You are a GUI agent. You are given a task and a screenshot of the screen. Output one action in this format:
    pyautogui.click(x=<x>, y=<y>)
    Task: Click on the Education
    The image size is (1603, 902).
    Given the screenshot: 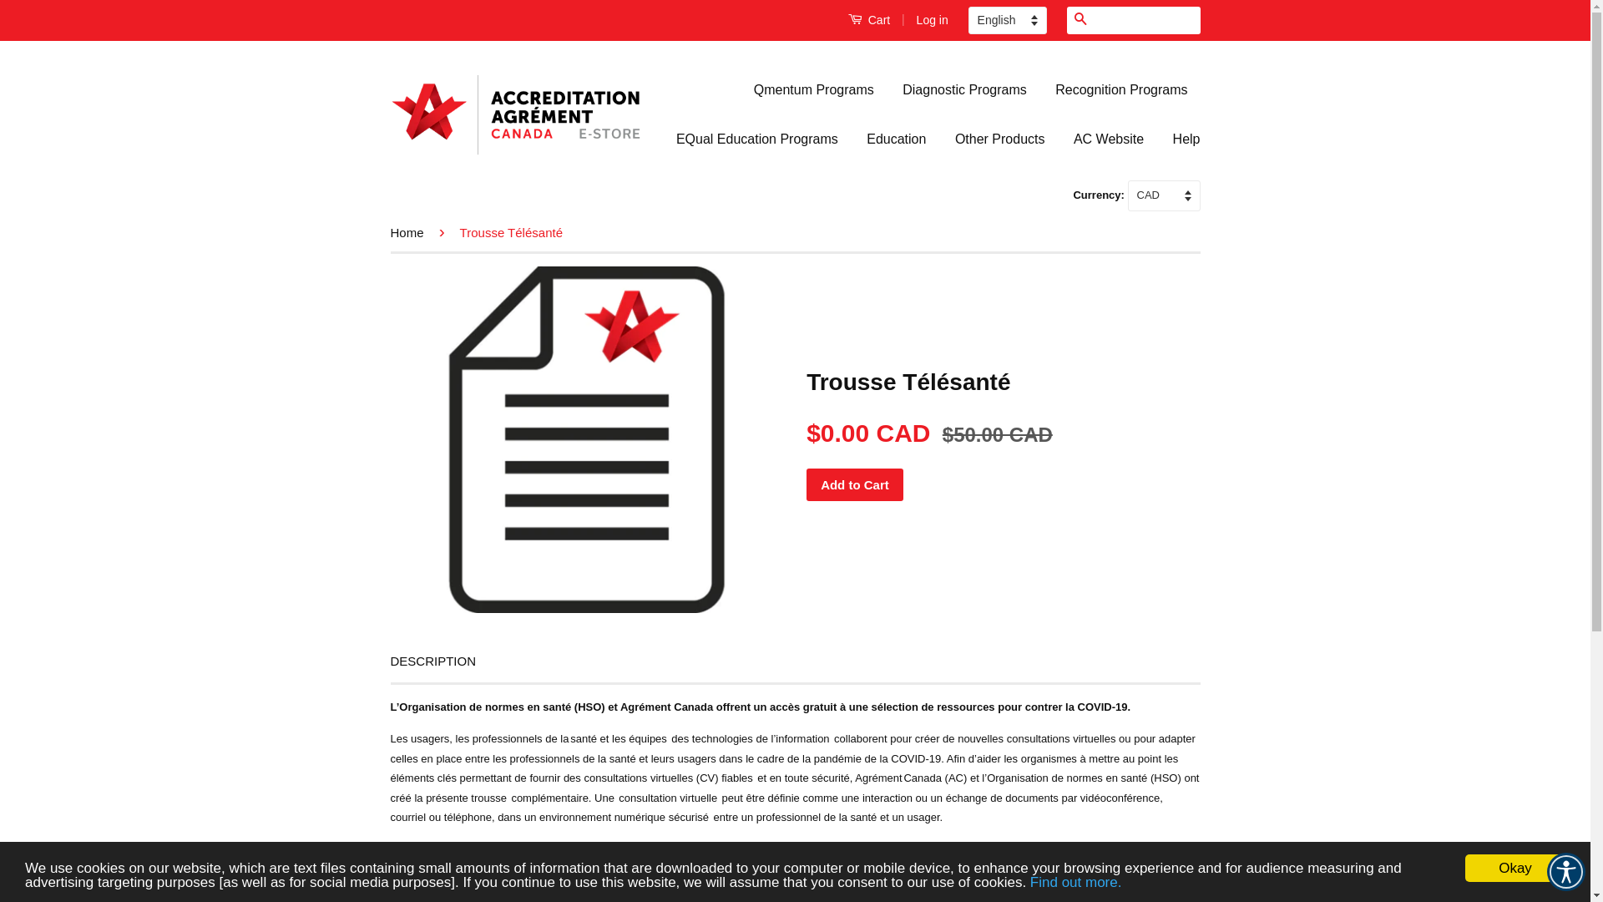 What is the action you would take?
    pyautogui.click(x=897, y=140)
    